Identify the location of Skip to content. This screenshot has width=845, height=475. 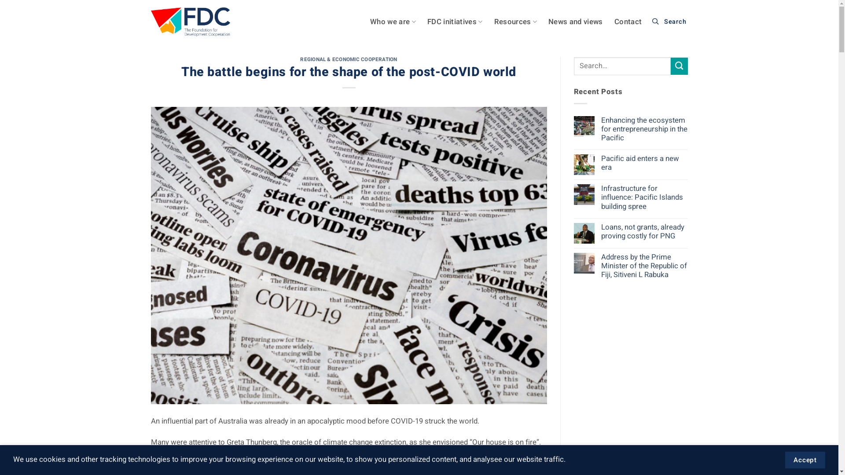
(0, 0).